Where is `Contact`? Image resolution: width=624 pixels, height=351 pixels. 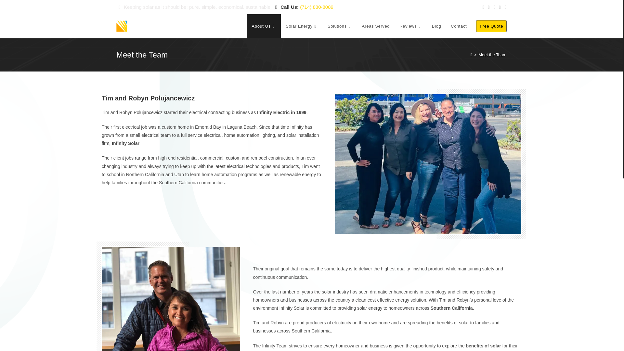 Contact is located at coordinates (459, 26).